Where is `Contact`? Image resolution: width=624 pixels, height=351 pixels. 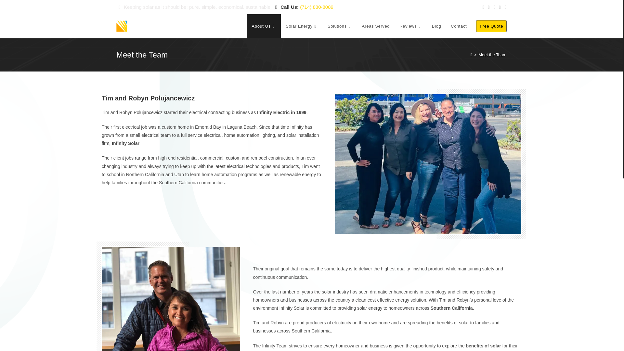 Contact is located at coordinates (459, 26).